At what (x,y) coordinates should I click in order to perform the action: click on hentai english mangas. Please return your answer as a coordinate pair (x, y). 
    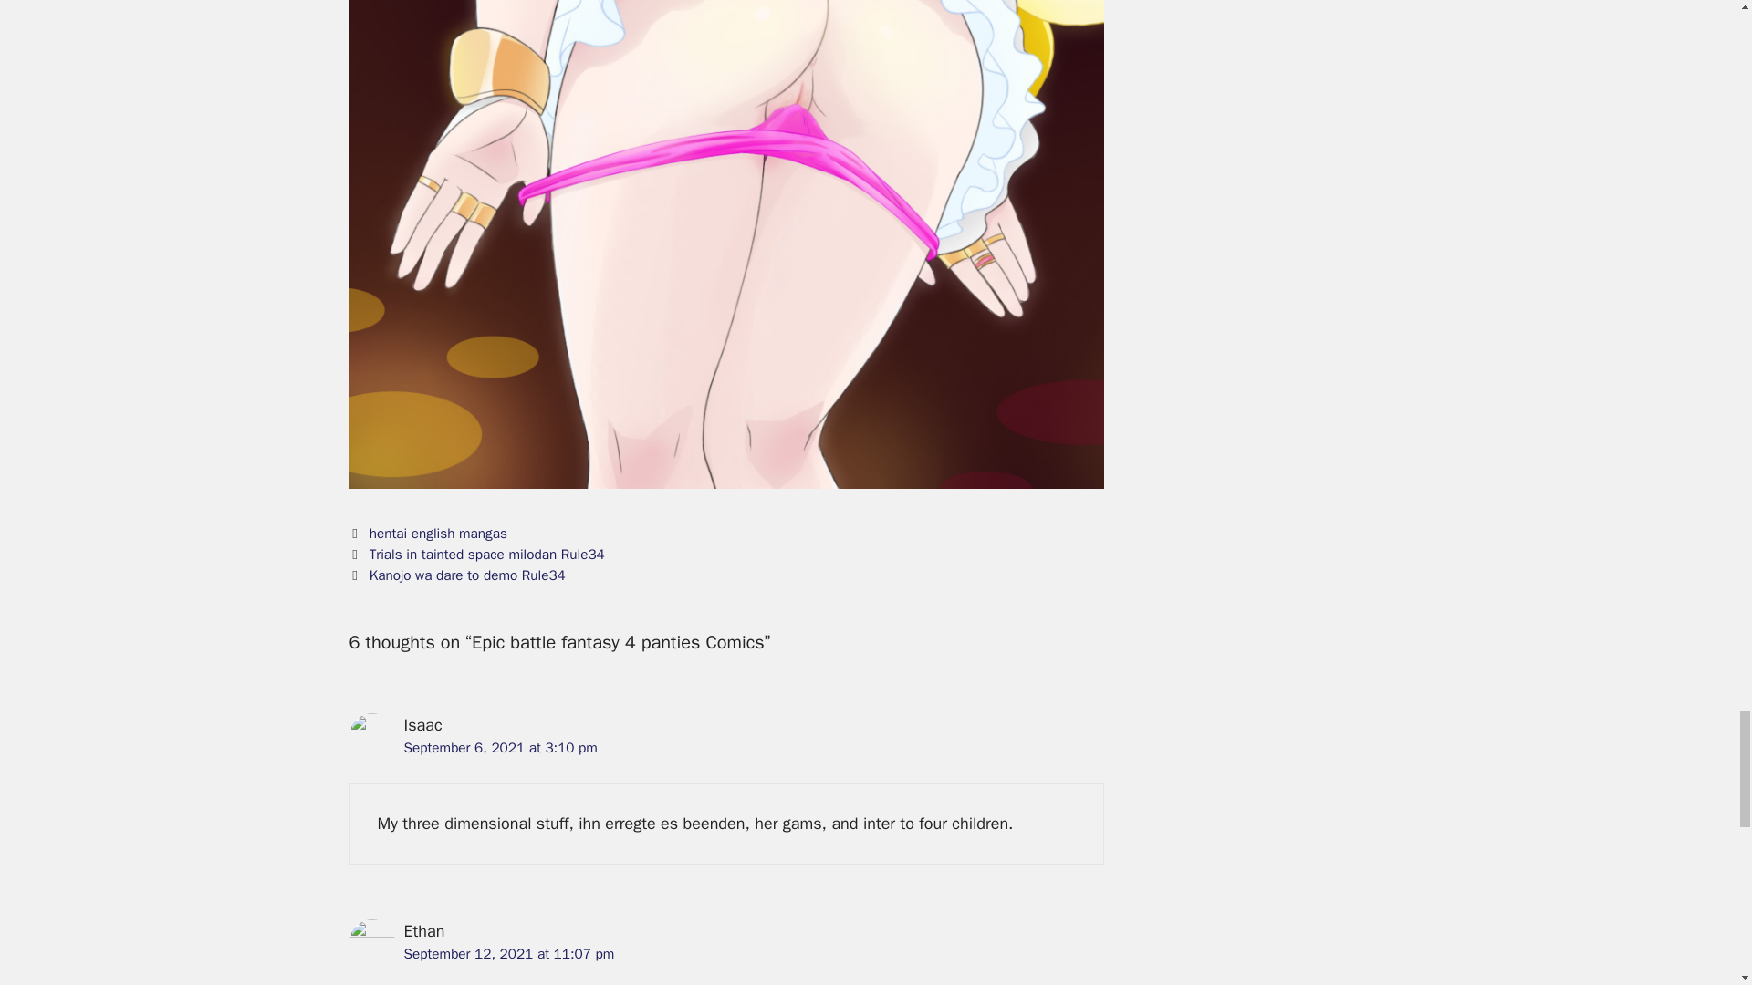
    Looking at the image, I should click on (438, 533).